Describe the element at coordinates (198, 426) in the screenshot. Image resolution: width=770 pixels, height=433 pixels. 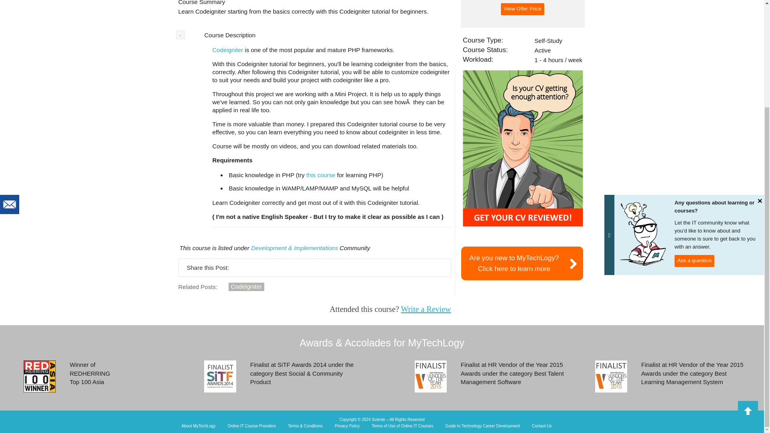
I see `Winner of REDHERRING Top 100 Asia` at that location.